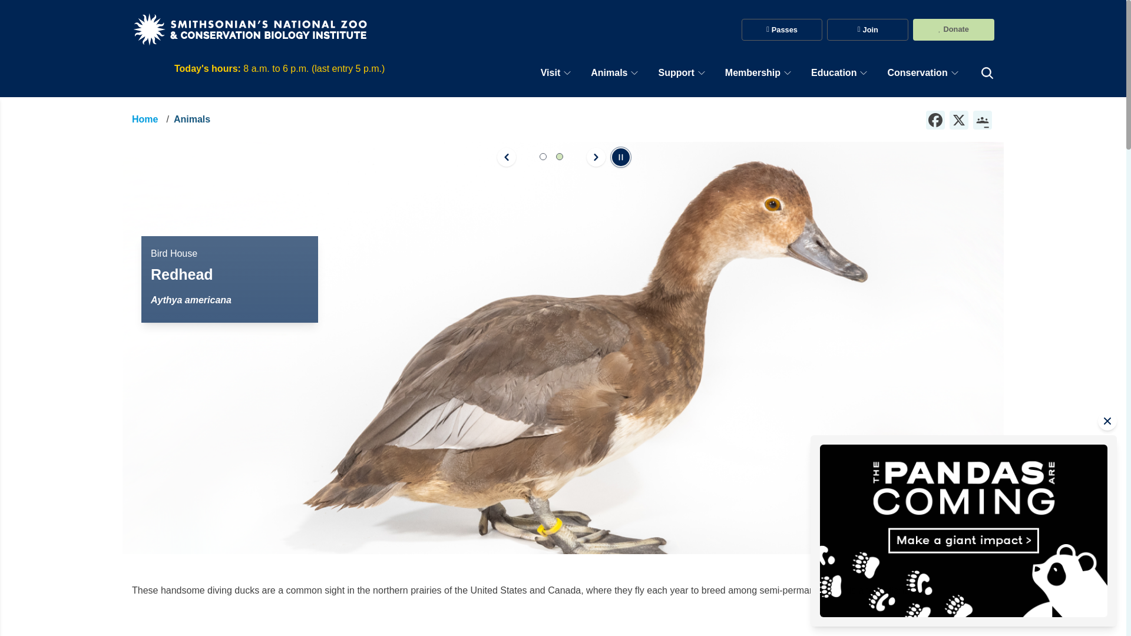  Describe the element at coordinates (752, 73) in the screenshot. I see `Education` at that location.